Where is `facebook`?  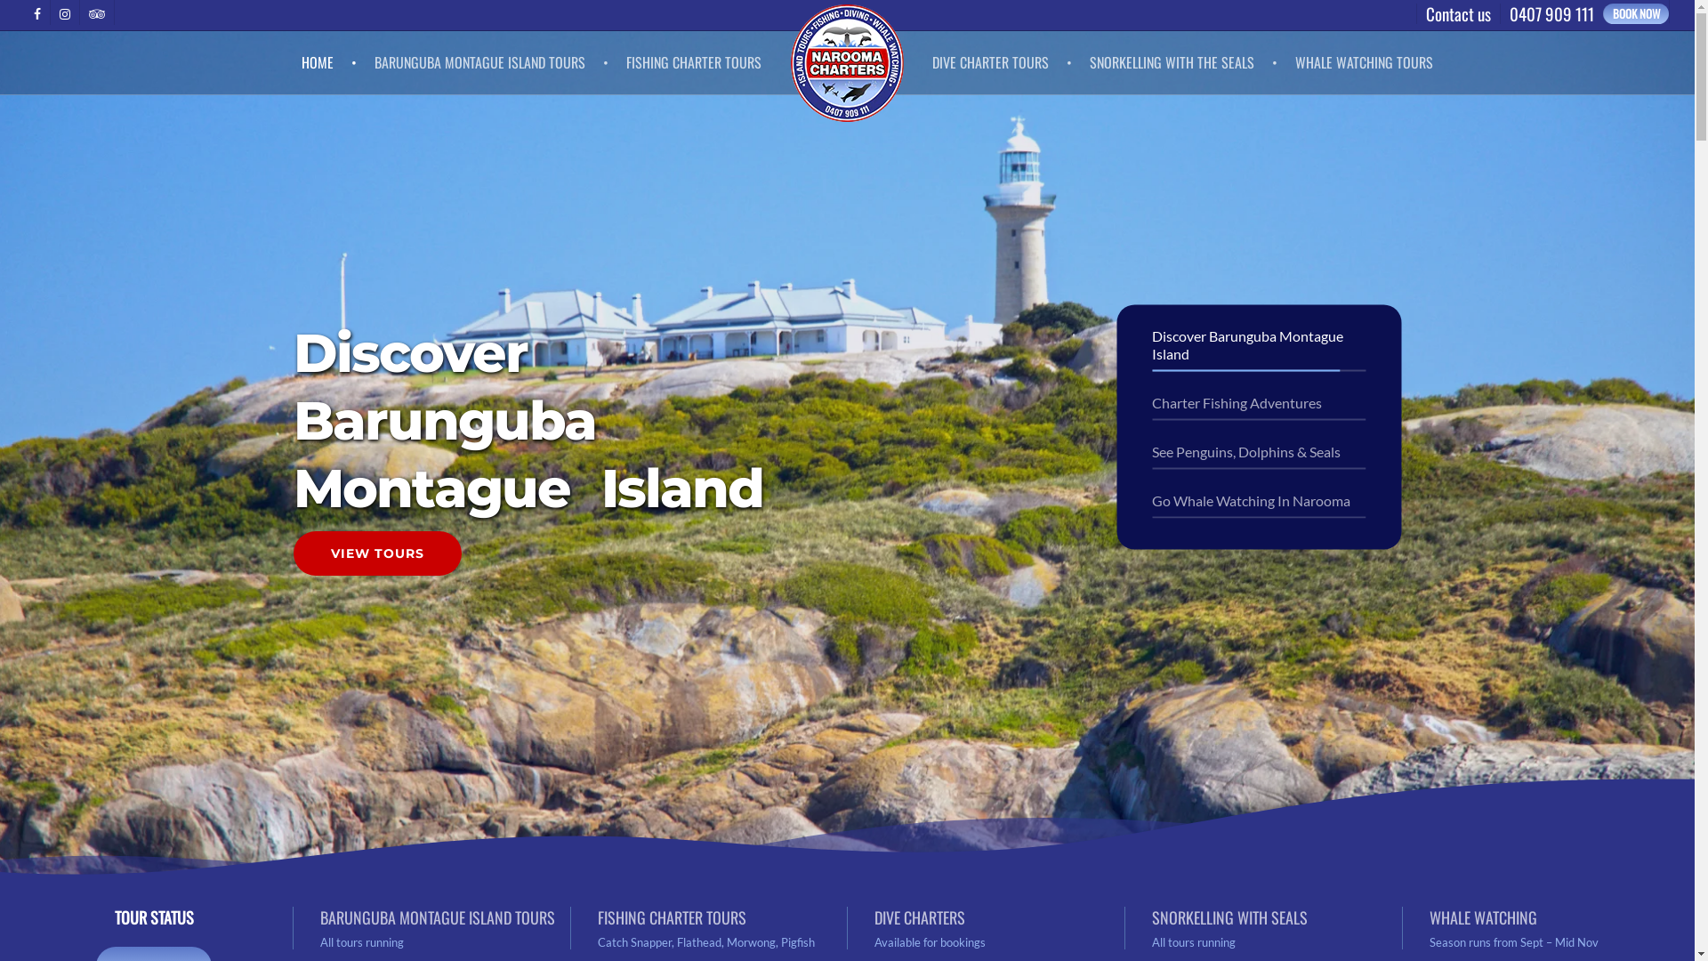
facebook is located at coordinates (37, 12).